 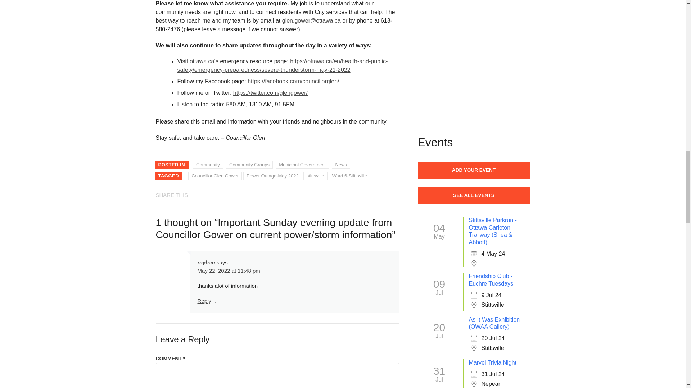 What do you see at coordinates (249, 165) in the screenshot?
I see `Community Groups` at bounding box center [249, 165].